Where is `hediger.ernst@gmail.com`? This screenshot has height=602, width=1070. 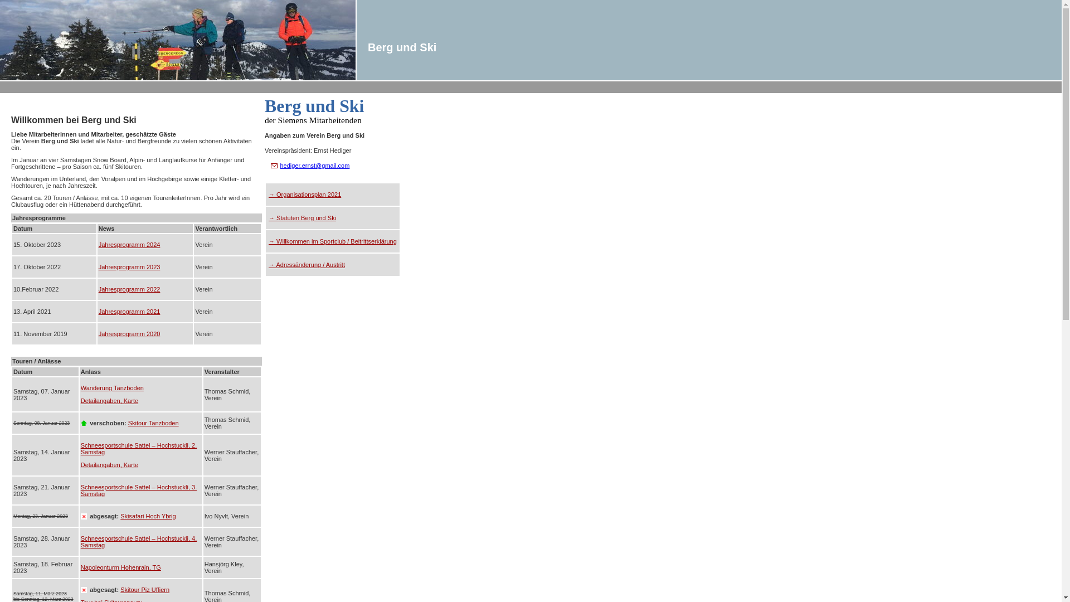
hediger.ernst@gmail.com is located at coordinates (314, 166).